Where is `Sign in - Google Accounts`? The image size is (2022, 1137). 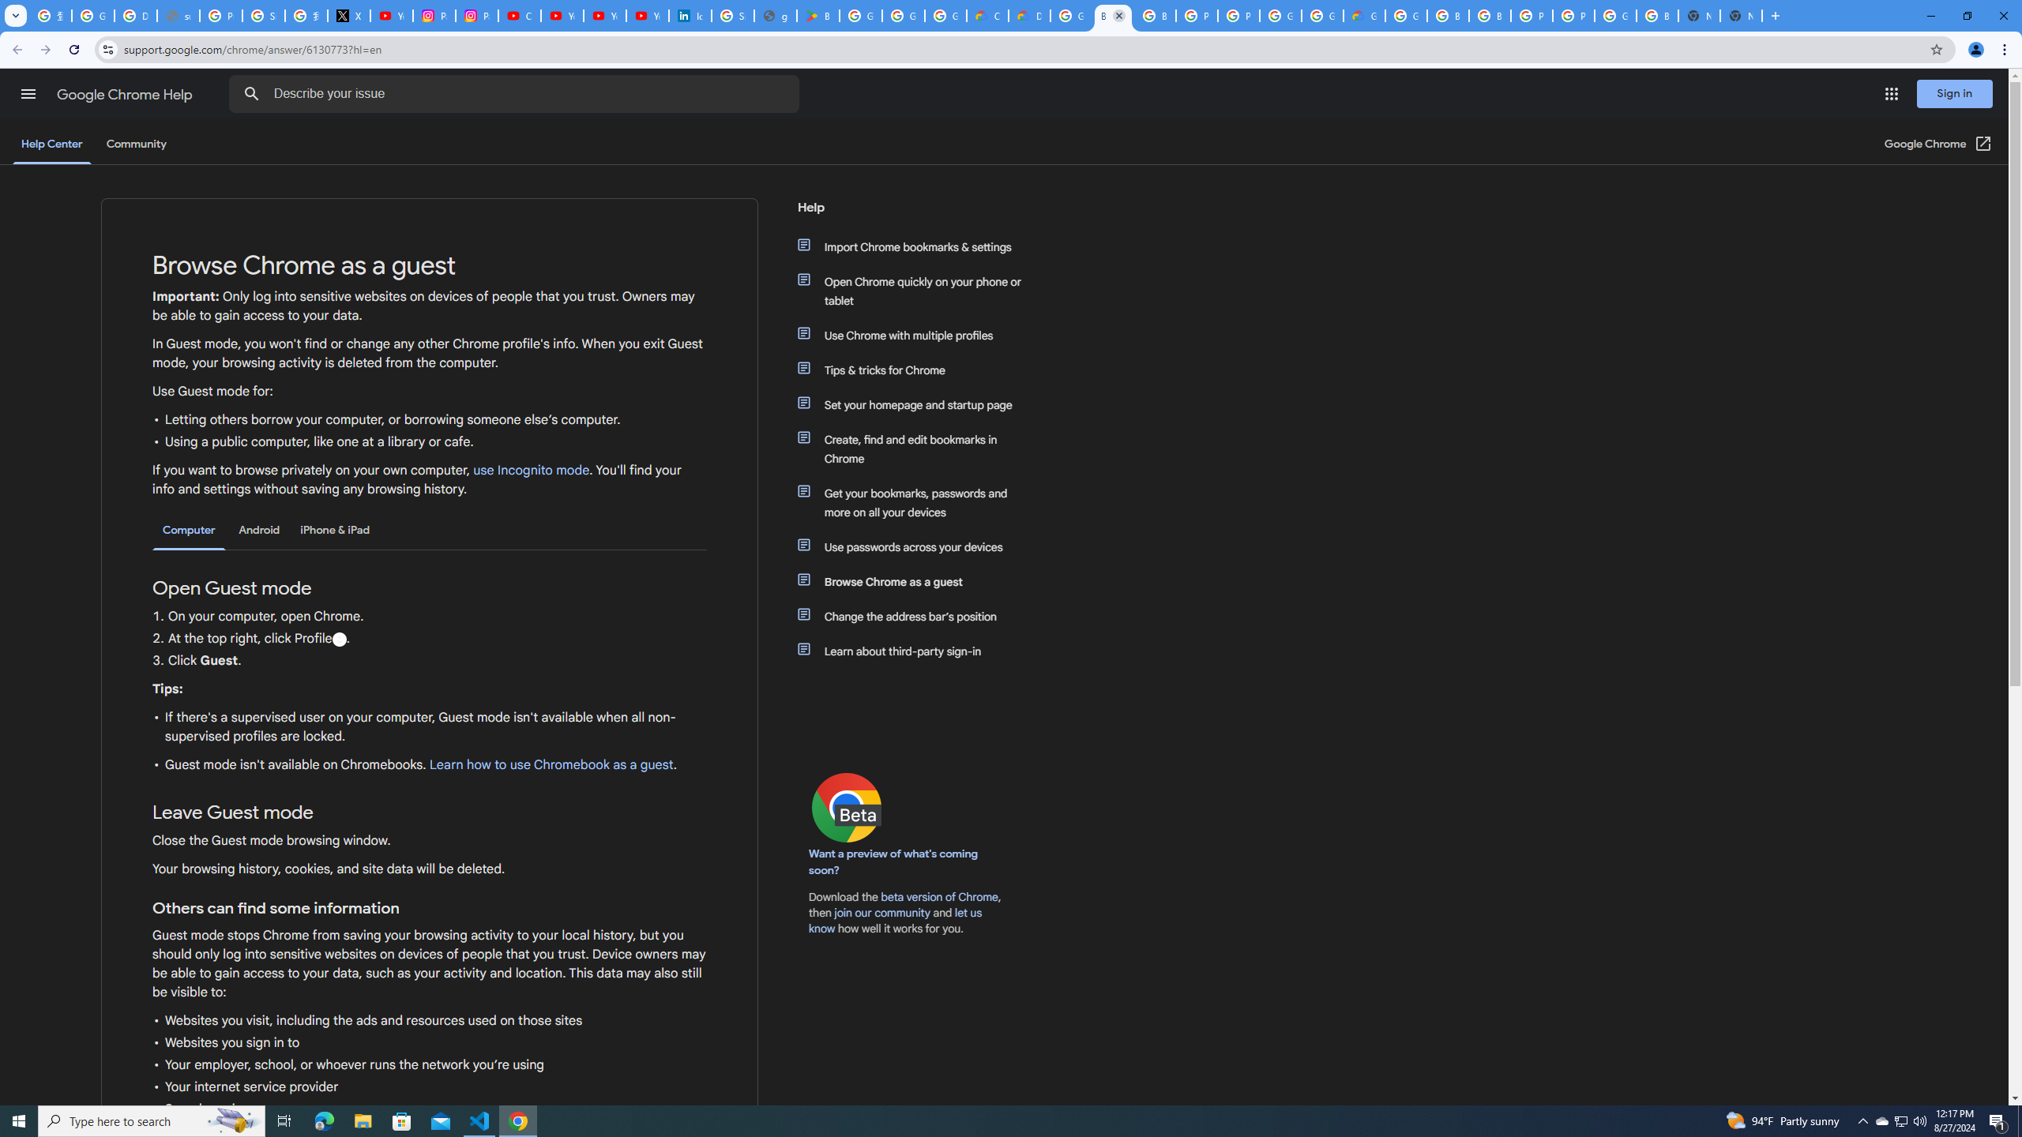
Sign in - Google Accounts is located at coordinates (264, 16).